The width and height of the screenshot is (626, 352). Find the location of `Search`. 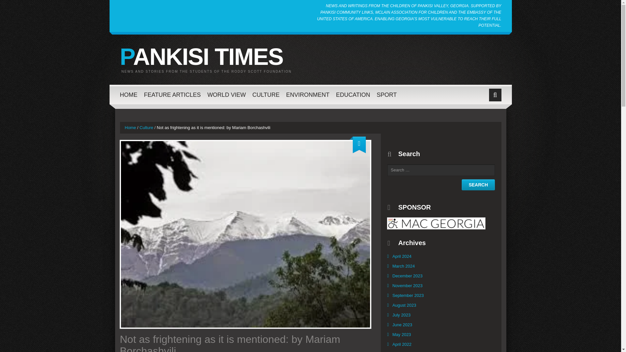

Search is located at coordinates (478, 184).